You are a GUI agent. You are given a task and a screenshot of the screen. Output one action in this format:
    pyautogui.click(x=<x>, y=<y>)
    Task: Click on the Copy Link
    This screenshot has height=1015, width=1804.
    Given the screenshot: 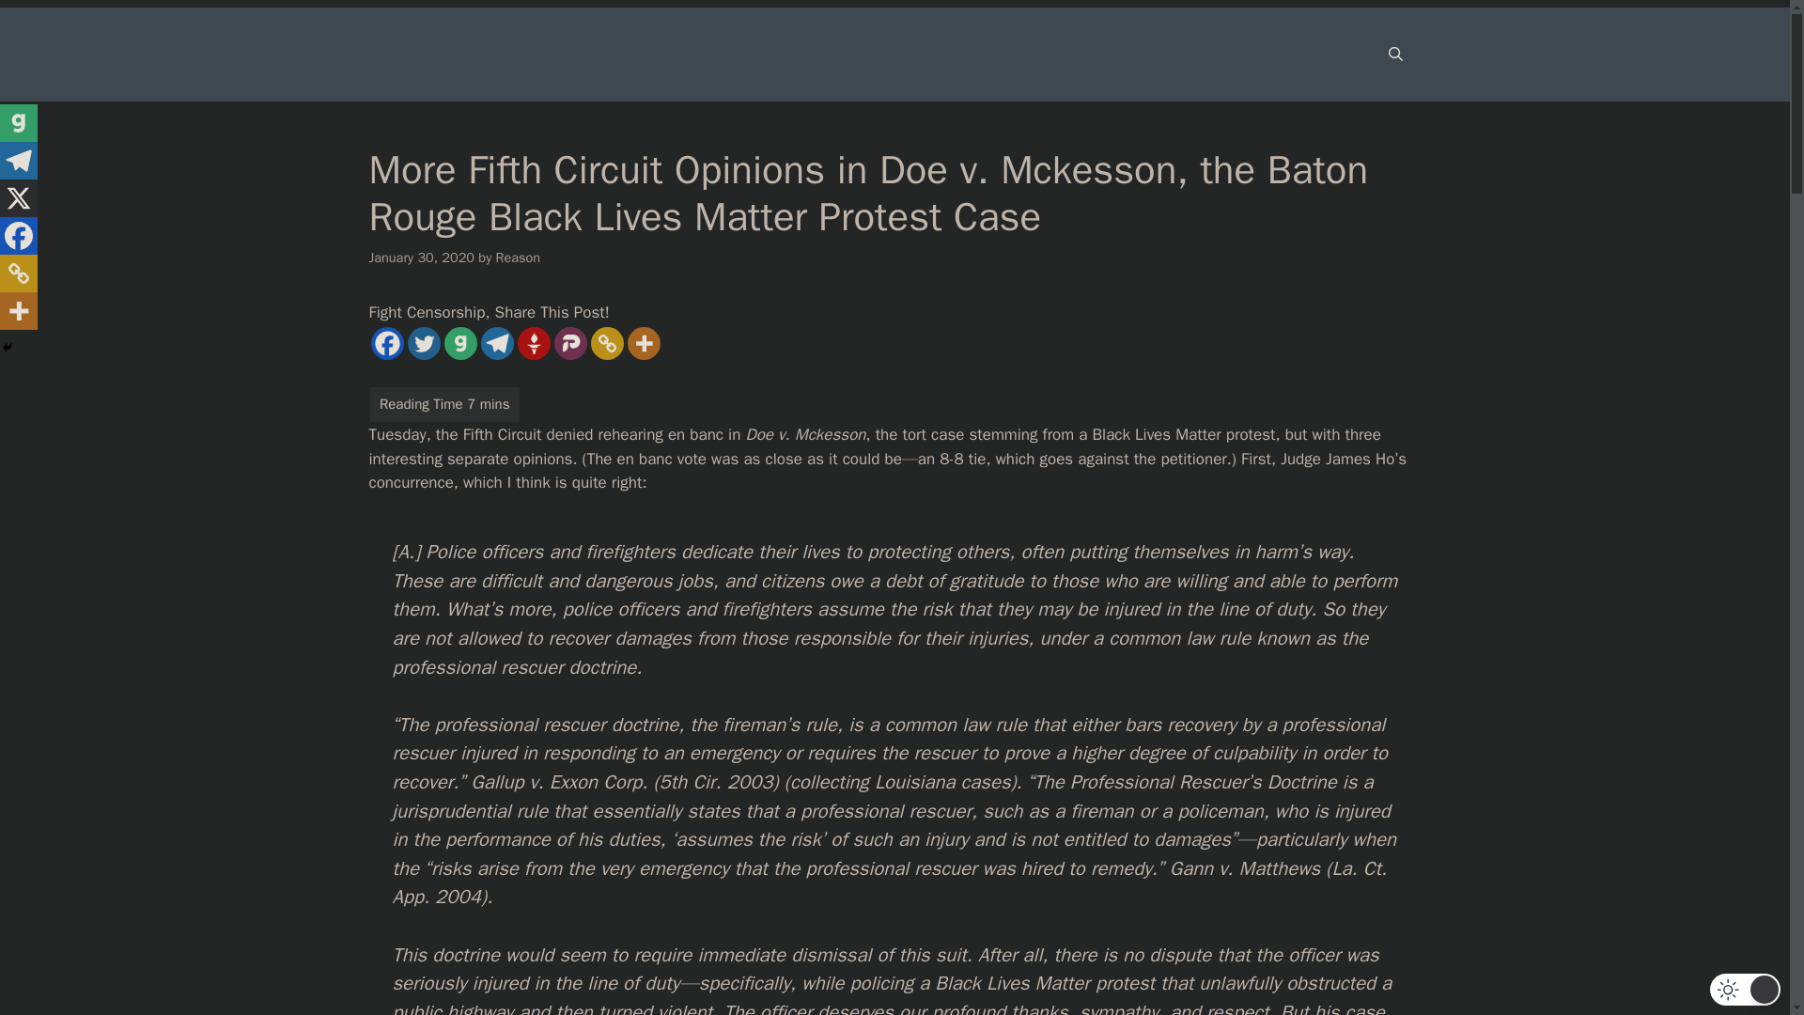 What is the action you would take?
    pyautogui.click(x=605, y=343)
    